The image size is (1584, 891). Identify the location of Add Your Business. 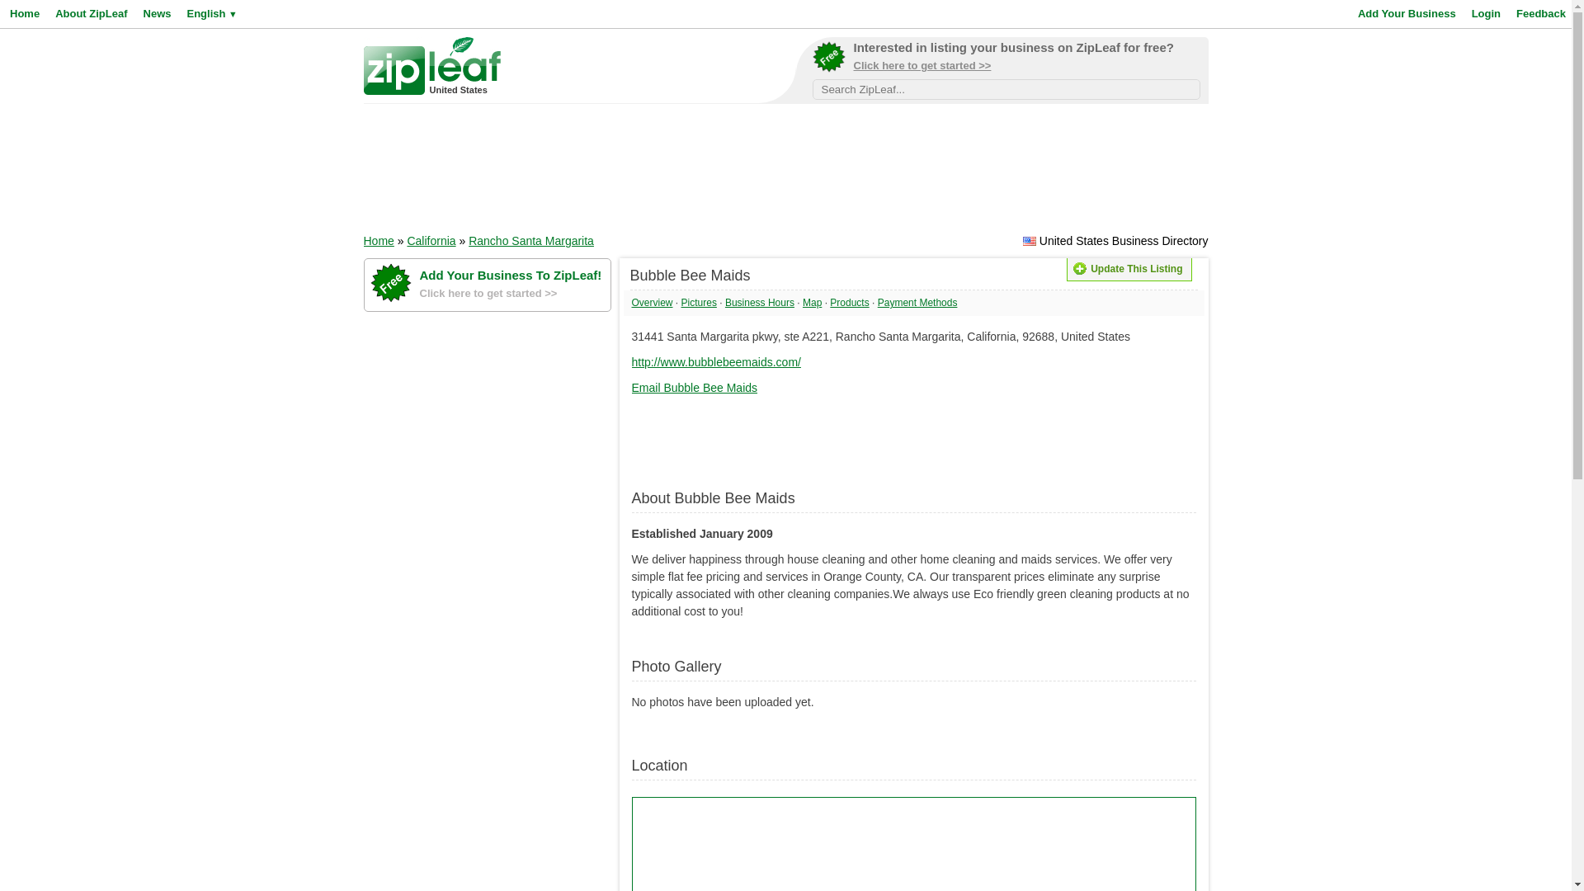
(1404, 13).